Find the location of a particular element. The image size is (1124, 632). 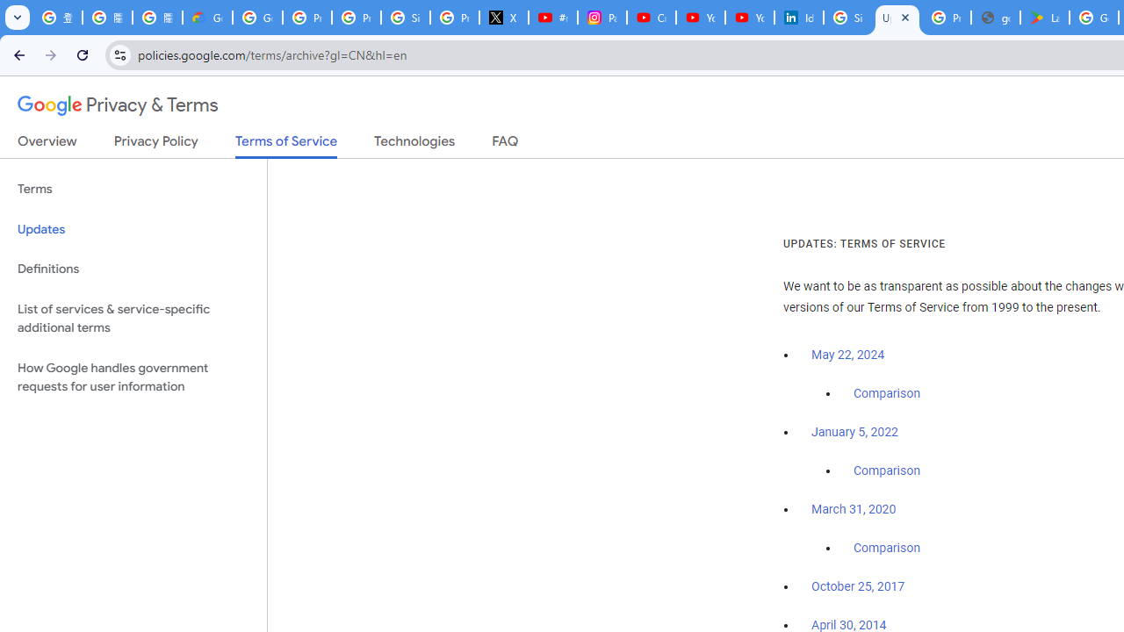

X is located at coordinates (504, 18).